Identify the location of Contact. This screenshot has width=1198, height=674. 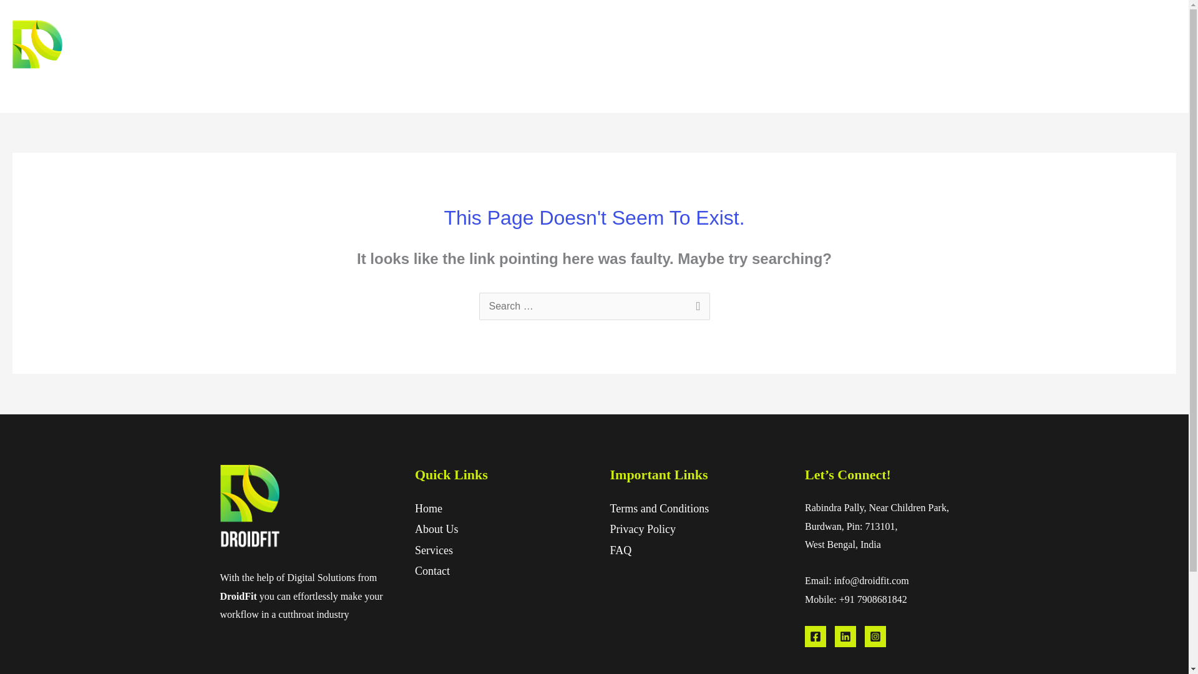
(432, 570).